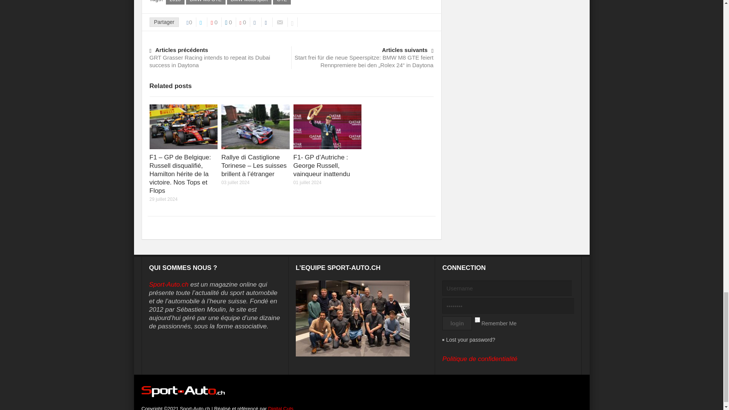  What do you see at coordinates (513, 306) in the screenshot?
I see `Password` at bounding box center [513, 306].